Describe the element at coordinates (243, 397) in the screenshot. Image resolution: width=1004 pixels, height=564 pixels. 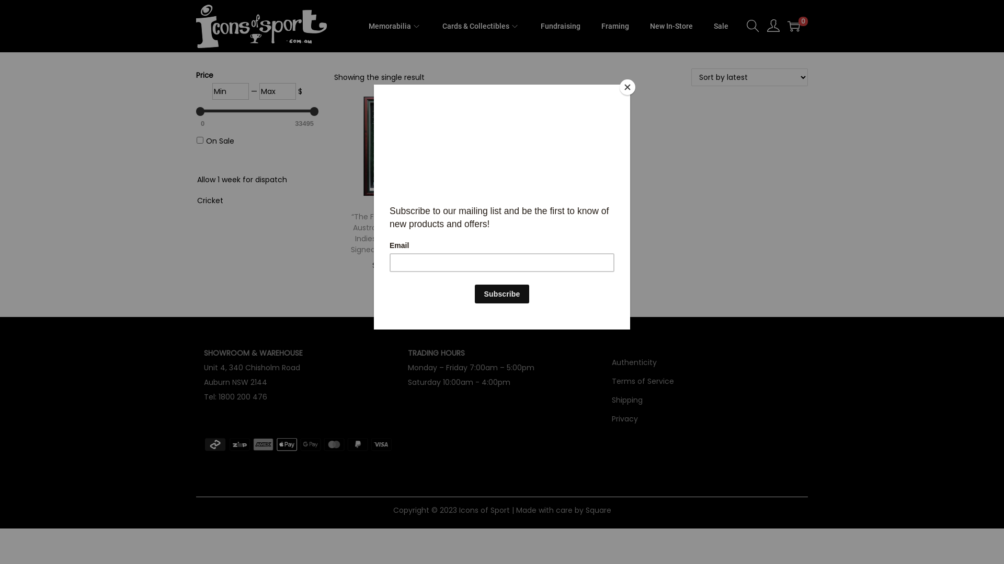
I see `1800 200 476` at that location.